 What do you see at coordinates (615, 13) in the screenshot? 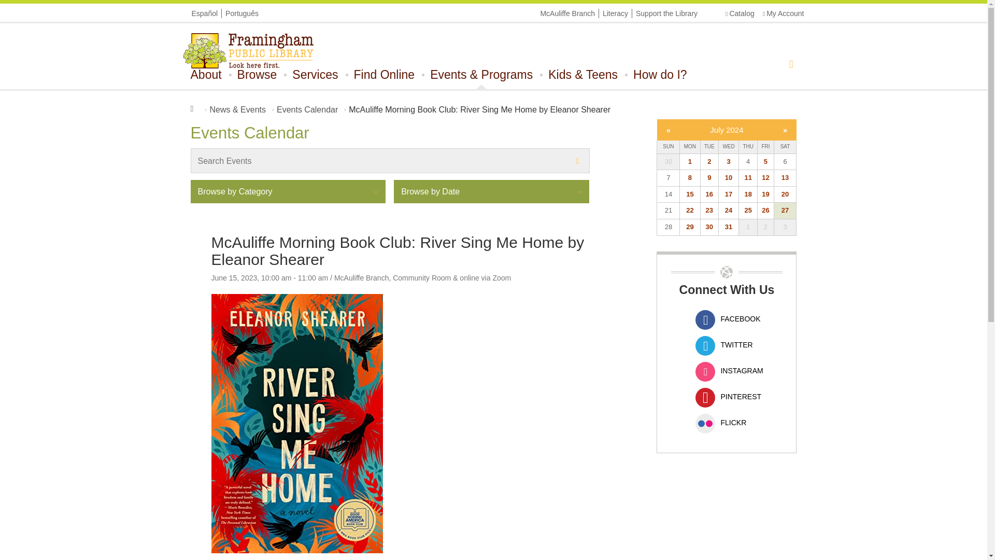
I see `Literacy` at bounding box center [615, 13].